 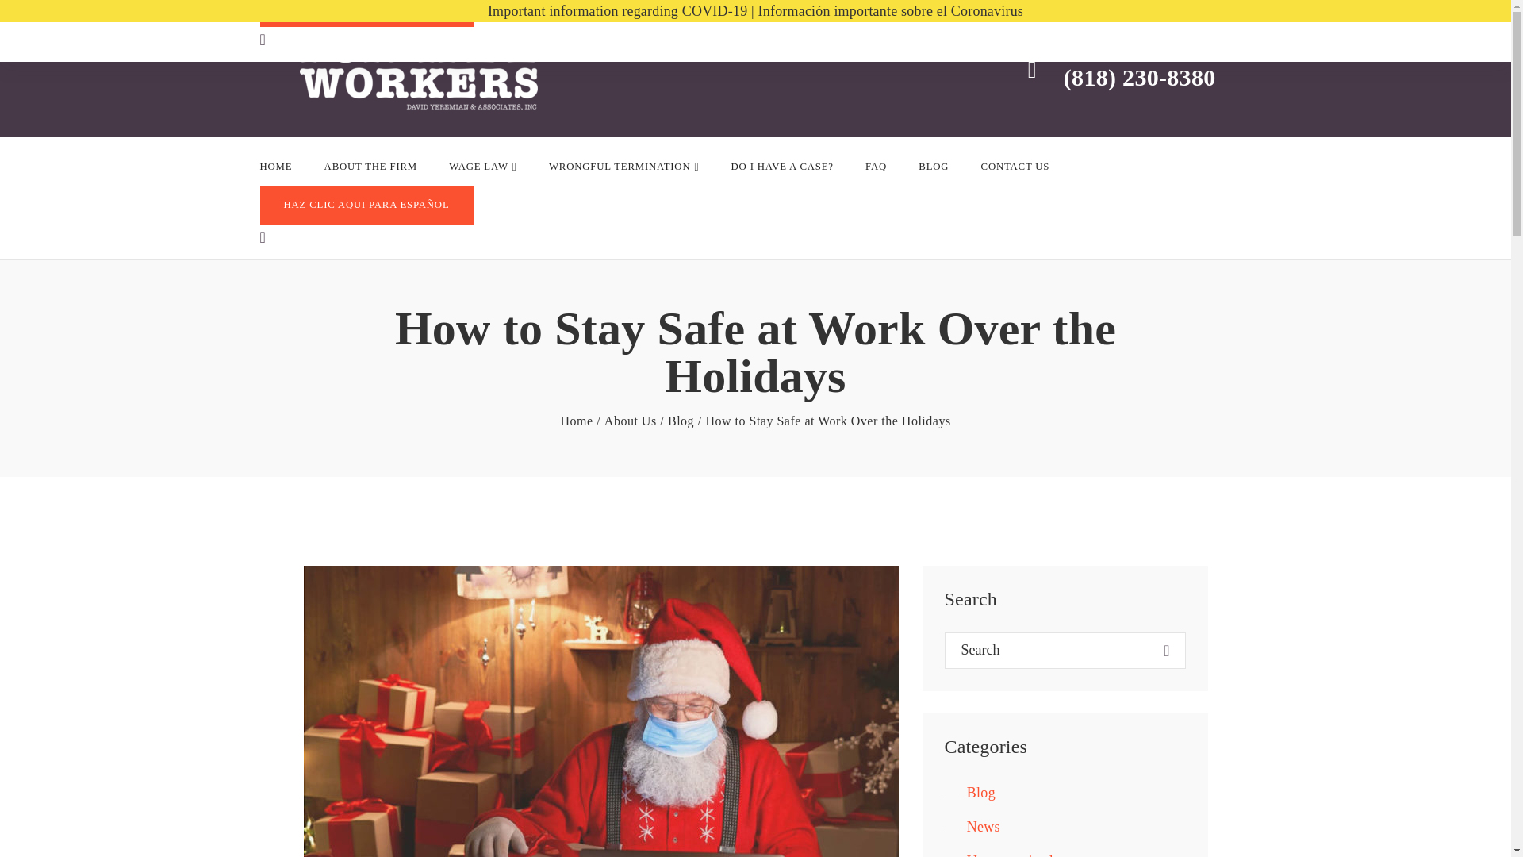 I want to click on For All Workers - We're Not Scared of Your Boss, so click(x=398, y=68).